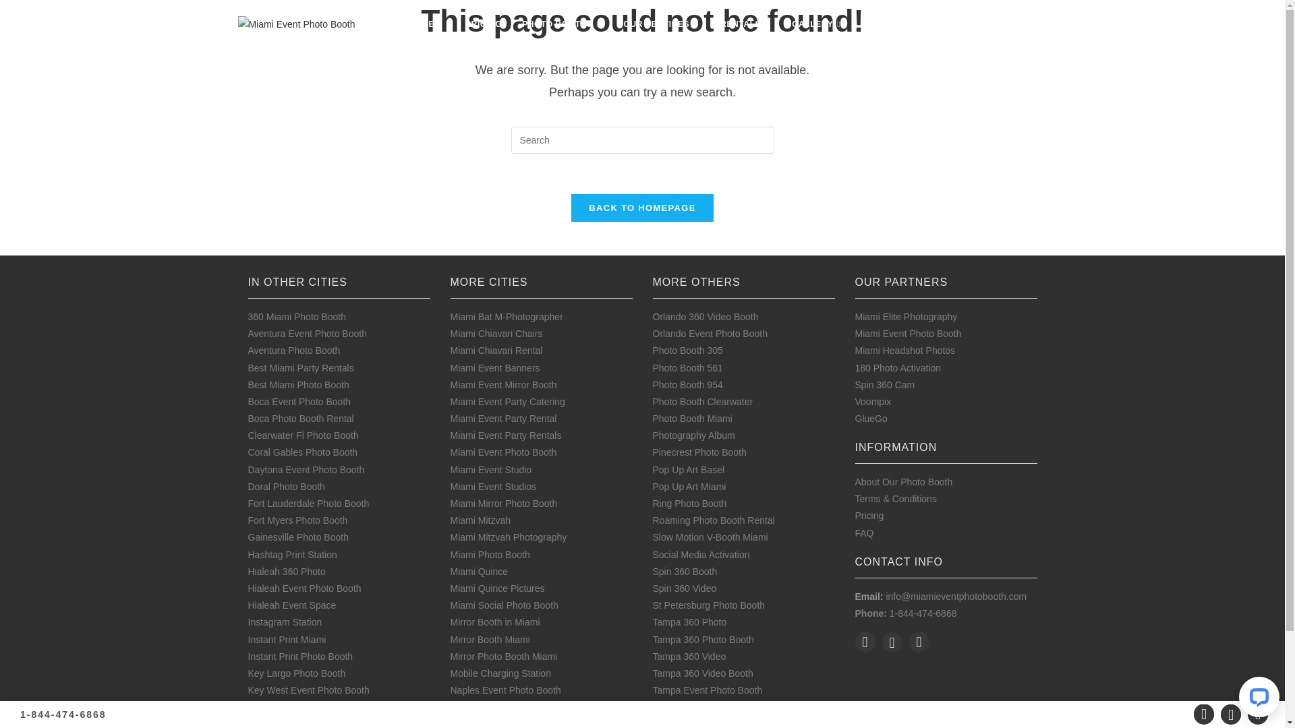  What do you see at coordinates (690, 504) in the screenshot?
I see `Ring Photo Booth` at bounding box center [690, 504].